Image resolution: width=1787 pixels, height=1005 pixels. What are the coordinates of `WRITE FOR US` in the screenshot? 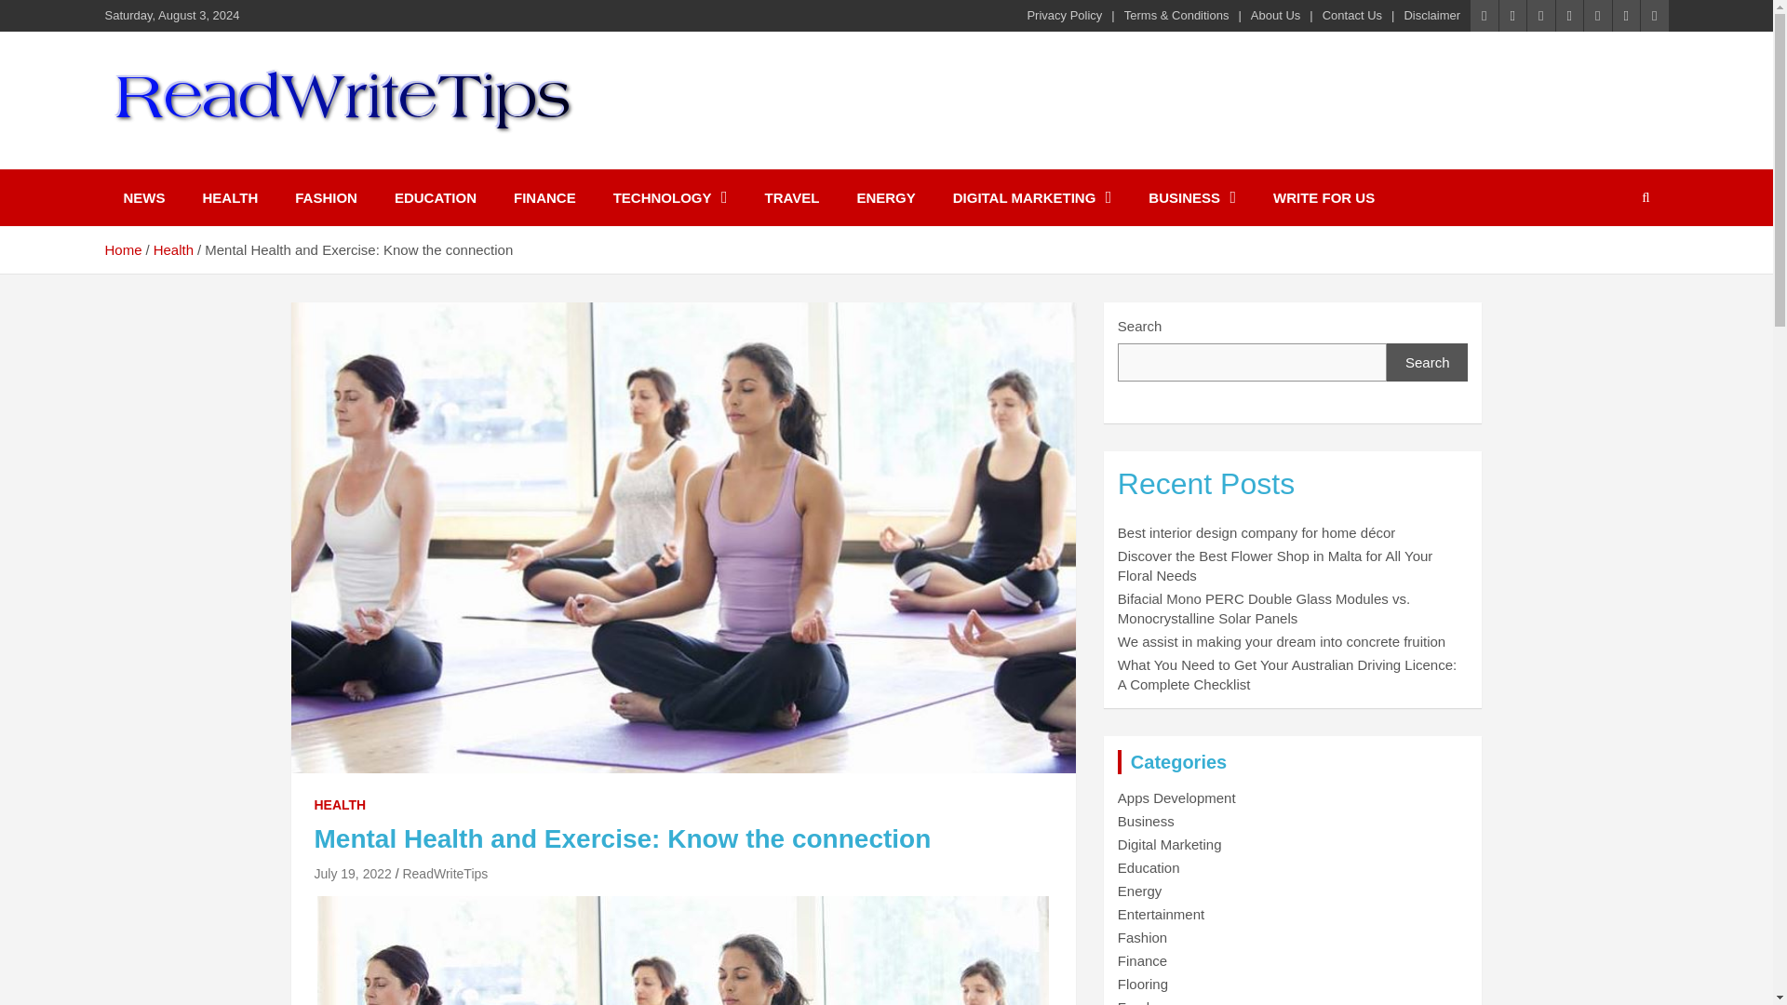 It's located at (1323, 197).